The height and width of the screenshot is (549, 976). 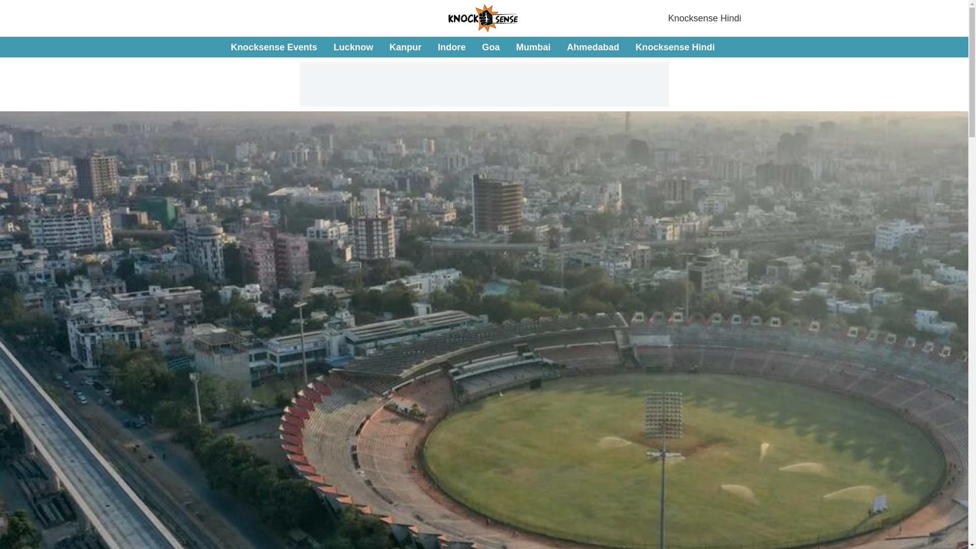 What do you see at coordinates (533, 47) in the screenshot?
I see `Mumbai` at bounding box center [533, 47].